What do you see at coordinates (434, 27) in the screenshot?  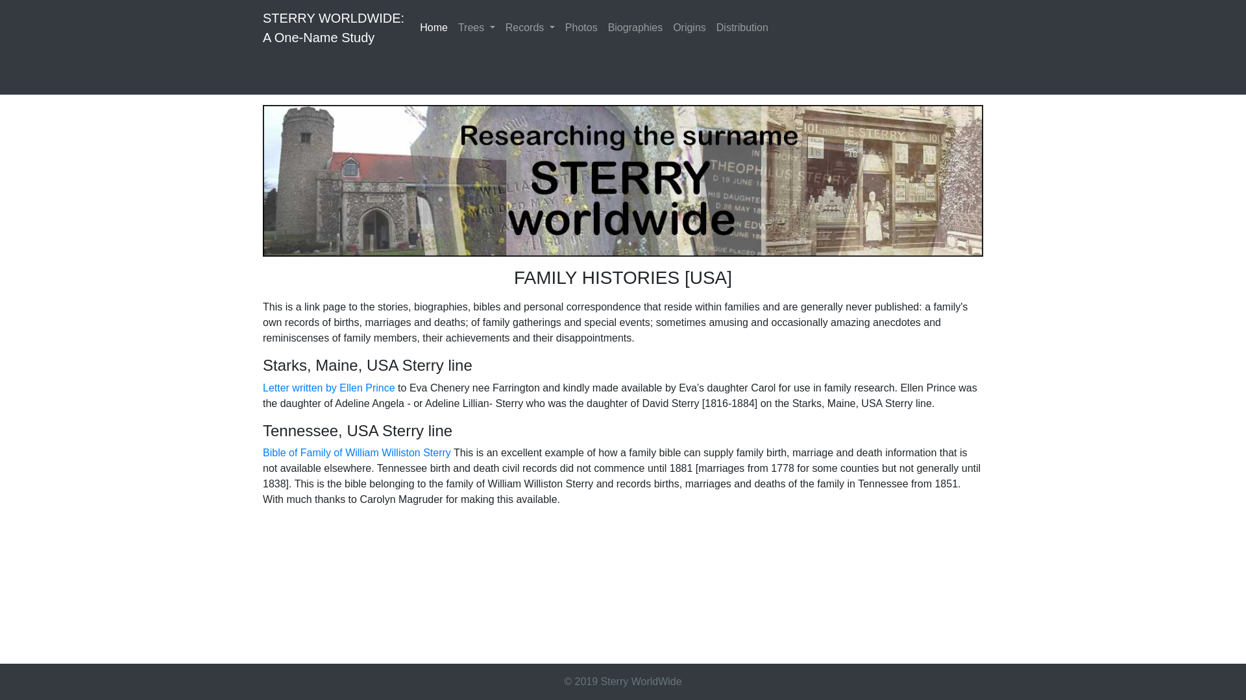 I see `Trees` at bounding box center [434, 27].